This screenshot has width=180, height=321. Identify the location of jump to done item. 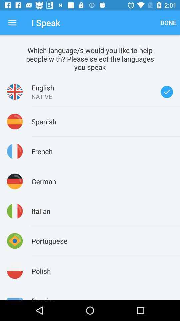
(168, 23).